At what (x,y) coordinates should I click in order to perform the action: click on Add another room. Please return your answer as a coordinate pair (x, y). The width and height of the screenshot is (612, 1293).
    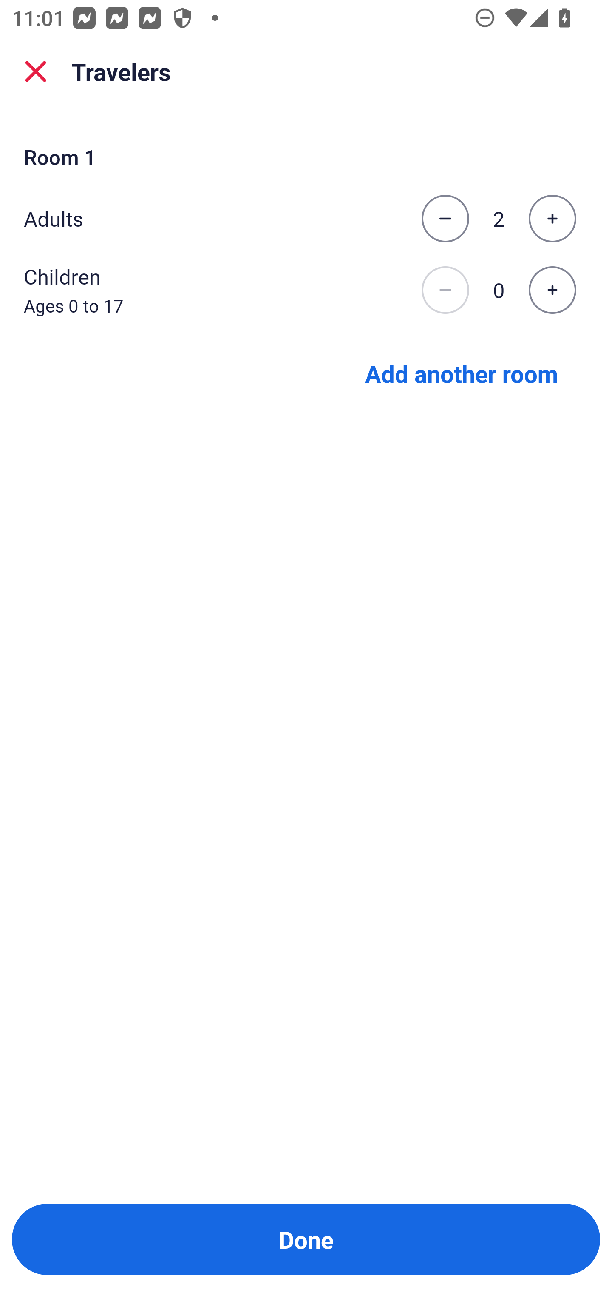
    Looking at the image, I should click on (462, 373).